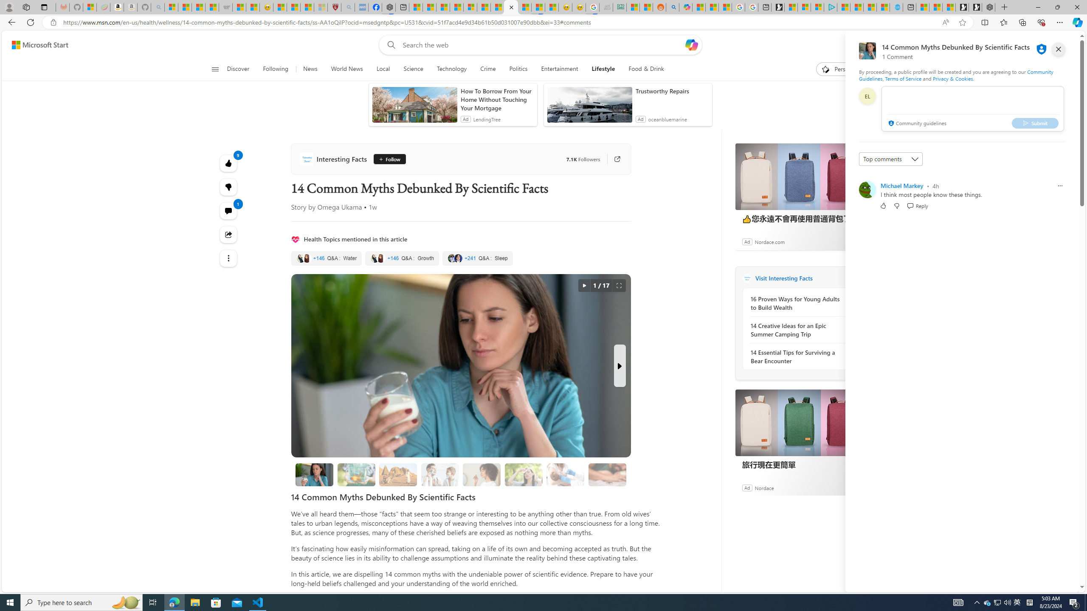  Describe the element at coordinates (916, 124) in the screenshot. I see `Community guidelines` at that location.